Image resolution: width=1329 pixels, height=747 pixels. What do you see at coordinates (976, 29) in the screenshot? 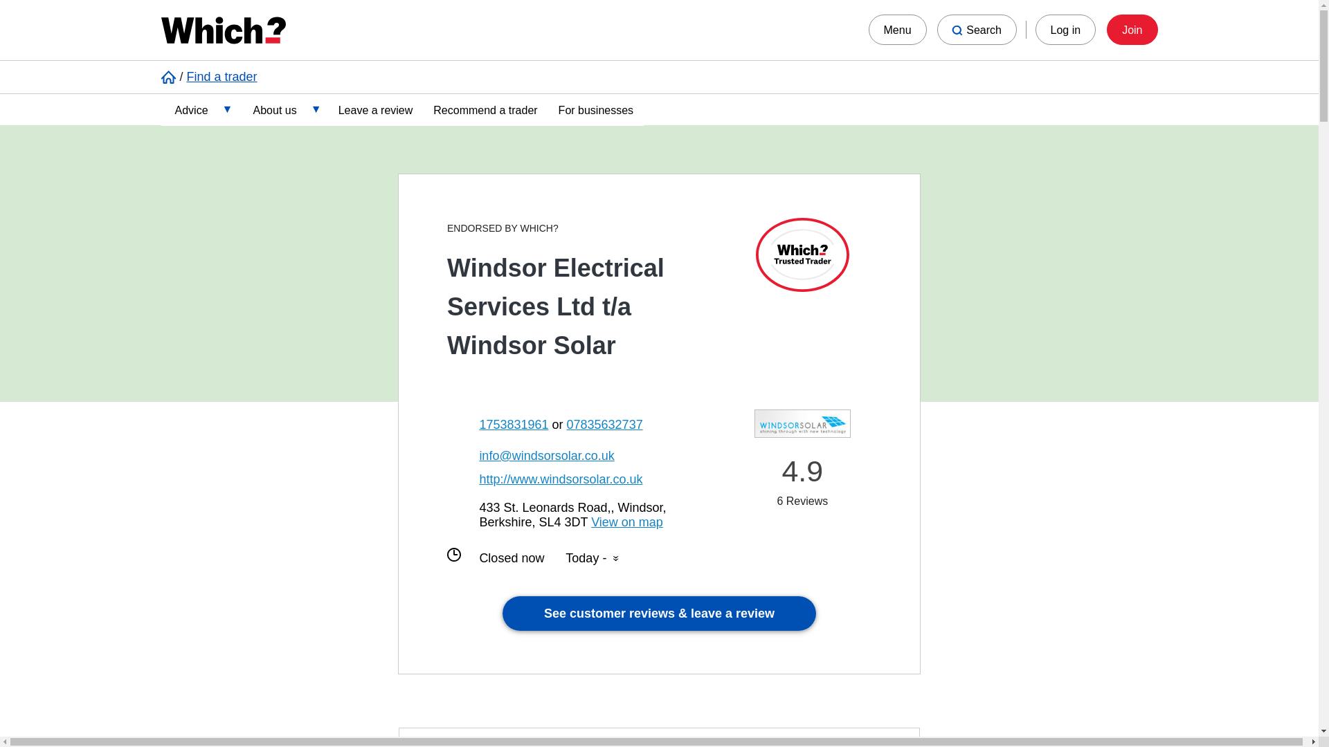
I see `Search` at bounding box center [976, 29].